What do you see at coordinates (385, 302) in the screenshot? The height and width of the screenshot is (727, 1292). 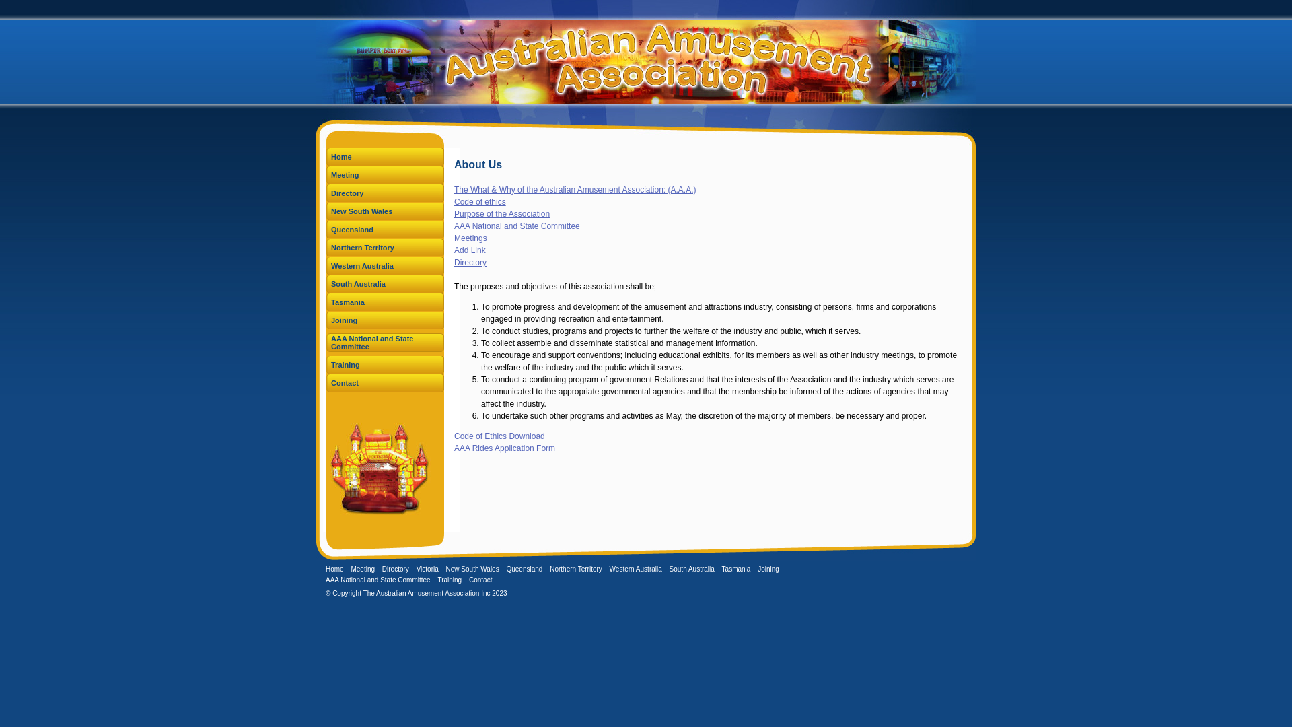 I see `Tasmania` at bounding box center [385, 302].